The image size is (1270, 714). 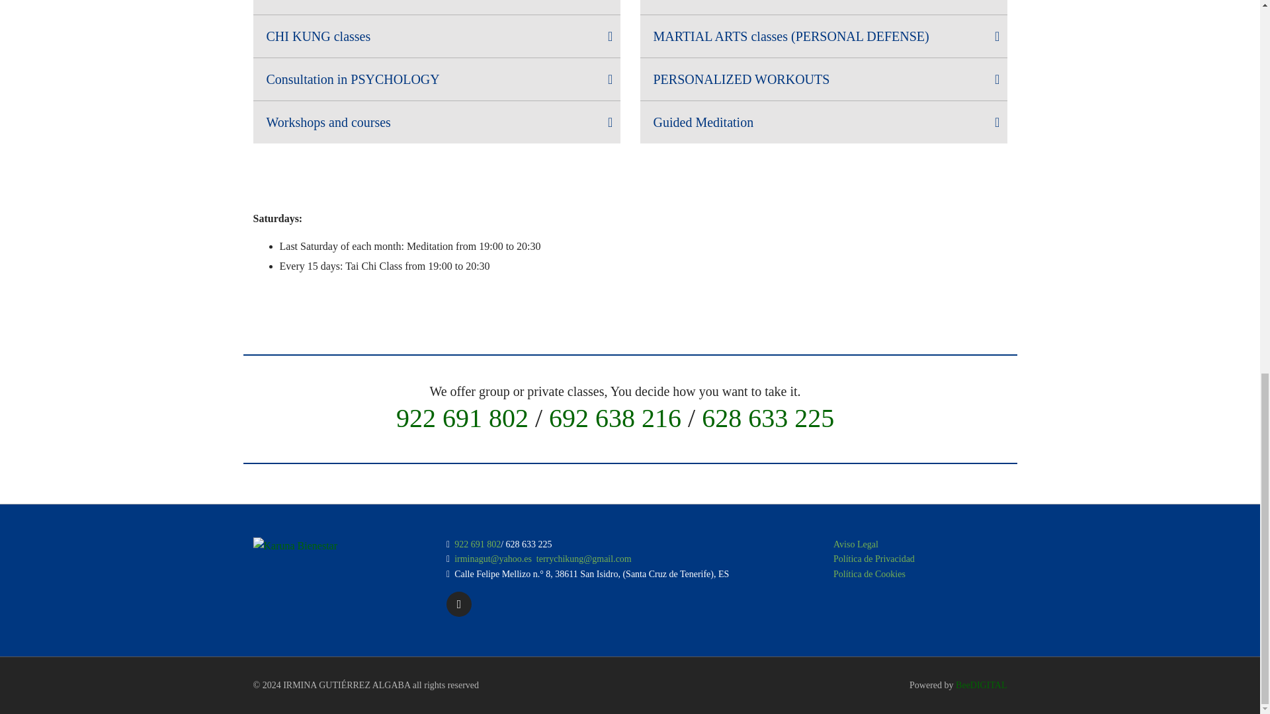 What do you see at coordinates (478, 544) in the screenshot?
I see `922 691 802` at bounding box center [478, 544].